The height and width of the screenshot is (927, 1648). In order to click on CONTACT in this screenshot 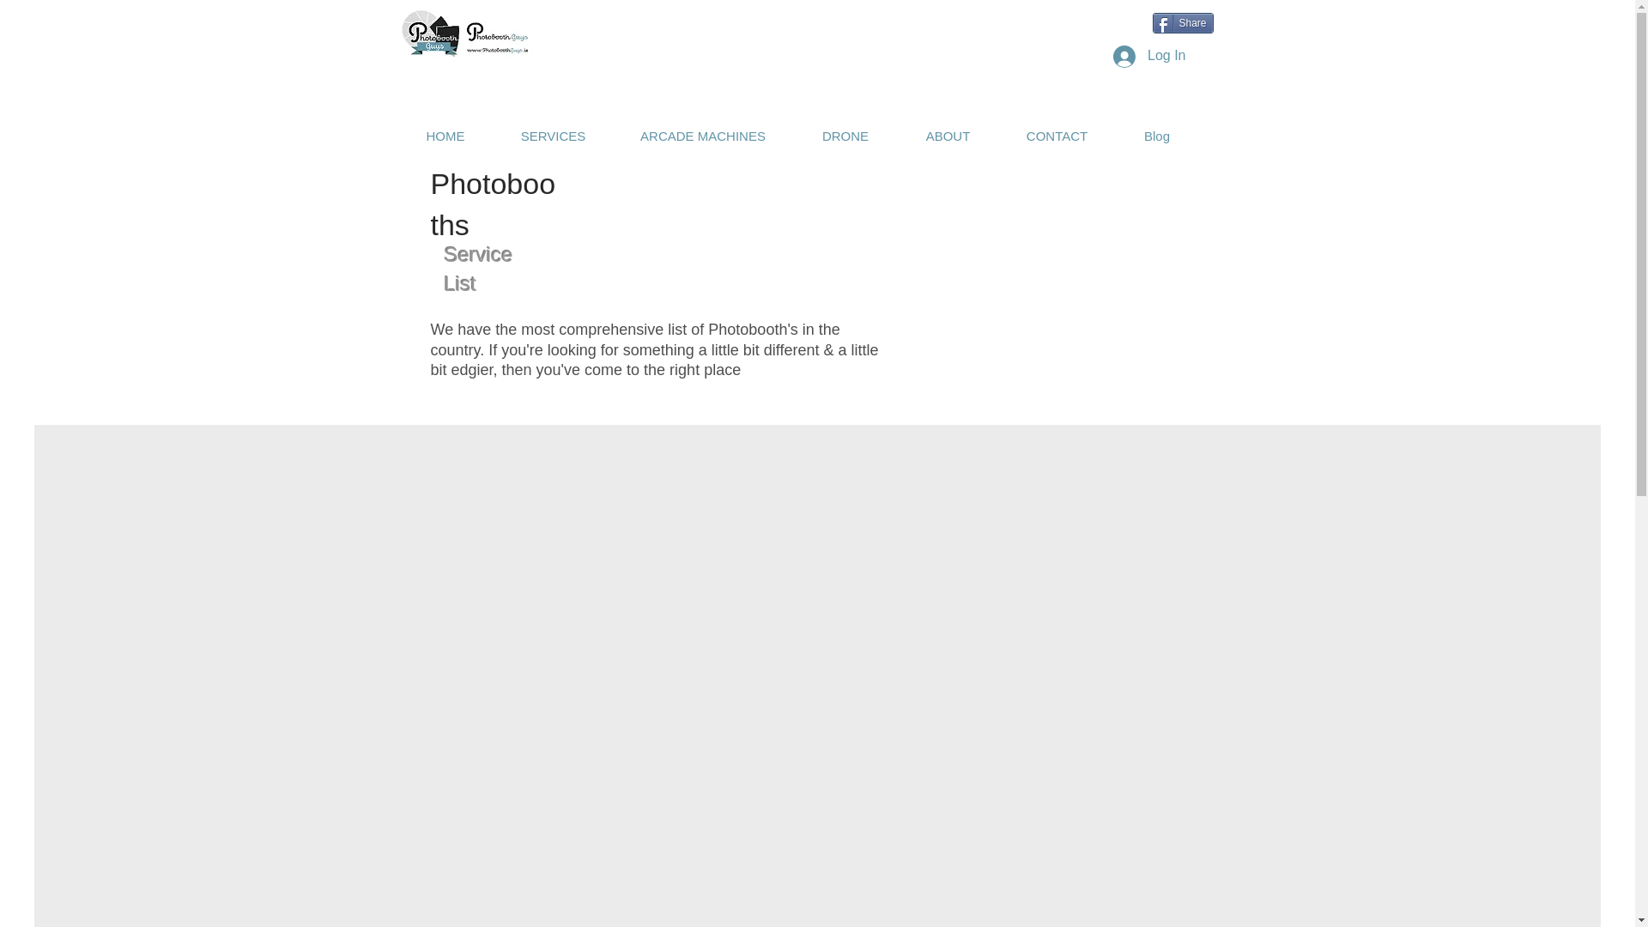, I will do `click(1057, 136)`.